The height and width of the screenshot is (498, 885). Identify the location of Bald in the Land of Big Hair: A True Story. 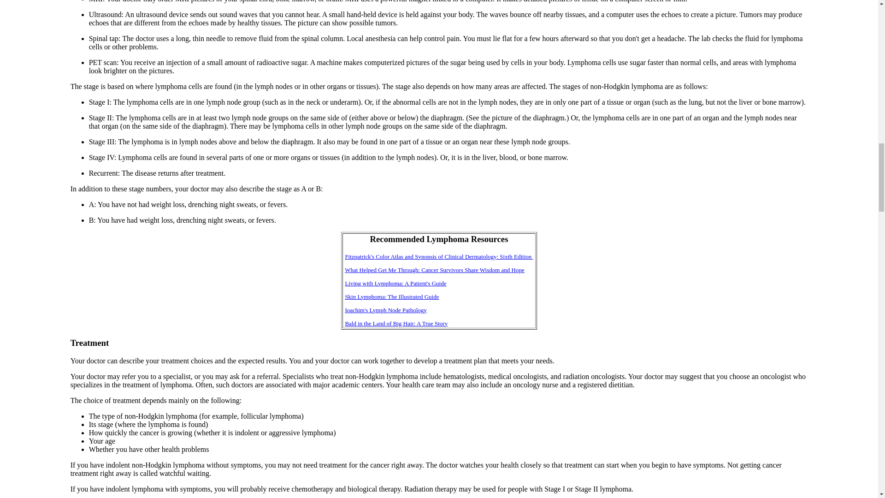
(396, 323).